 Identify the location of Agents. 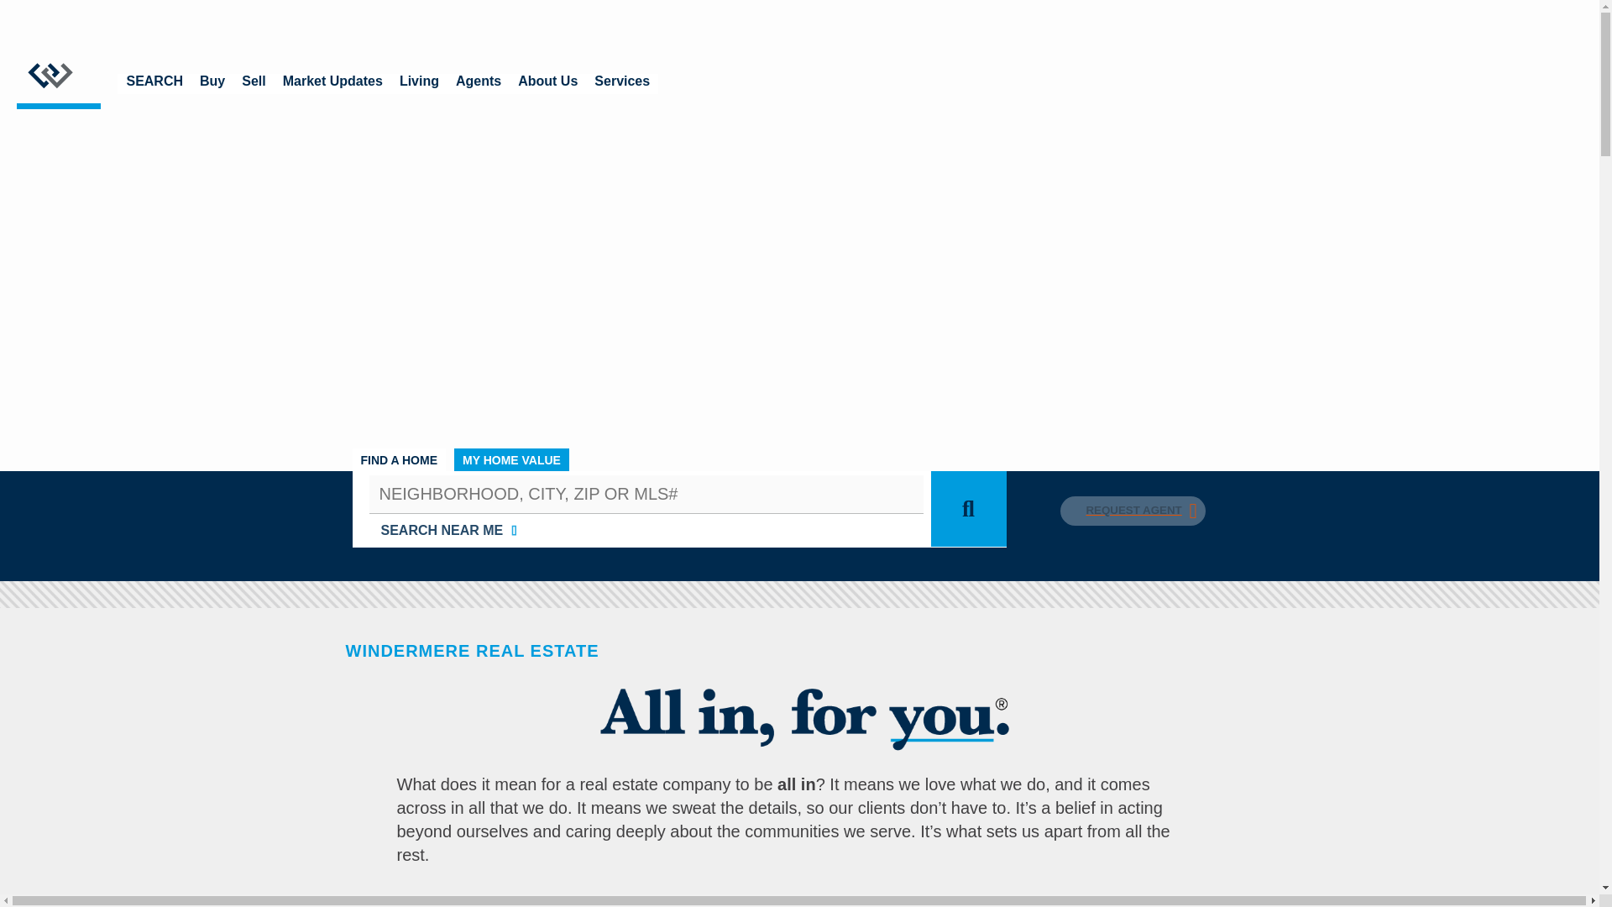
(479, 84).